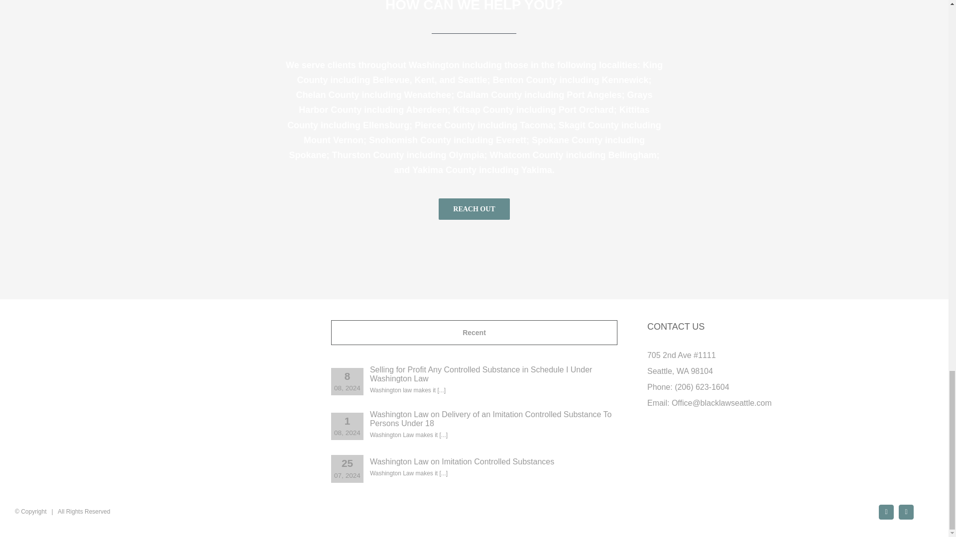 The image size is (956, 537). Describe the element at coordinates (906, 512) in the screenshot. I see `LinkedIn` at that location.